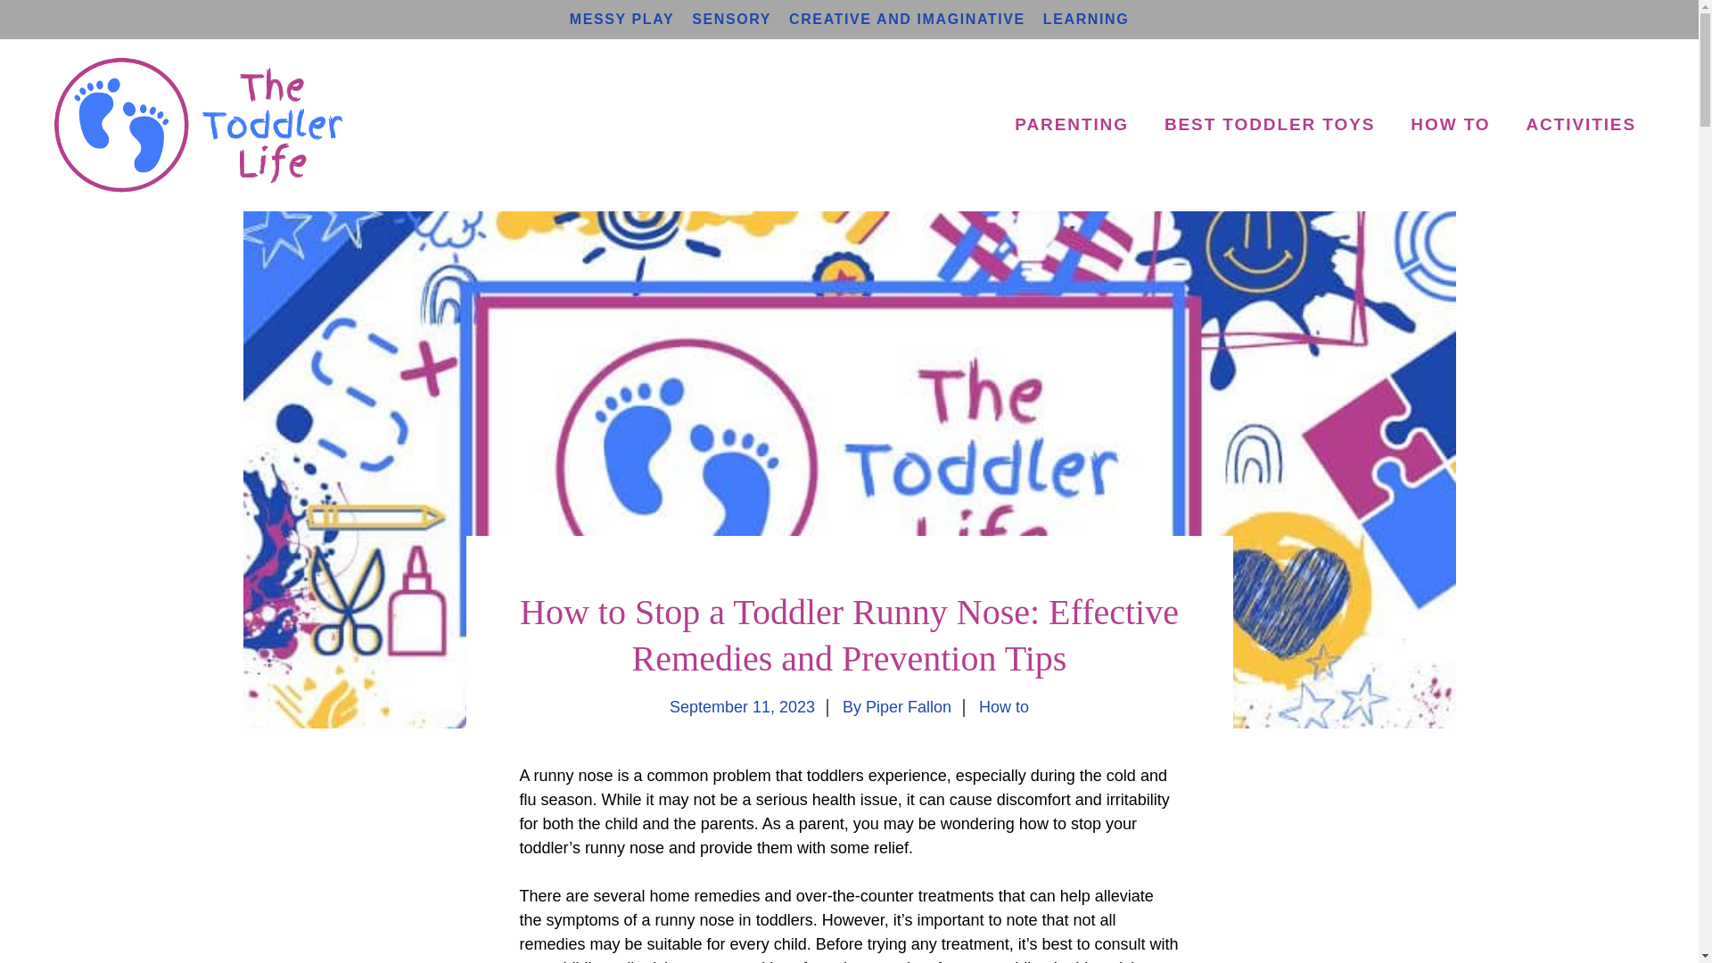 Image resolution: width=1712 pixels, height=963 pixels. I want to click on BEST TODDLER TOYS, so click(1270, 125).